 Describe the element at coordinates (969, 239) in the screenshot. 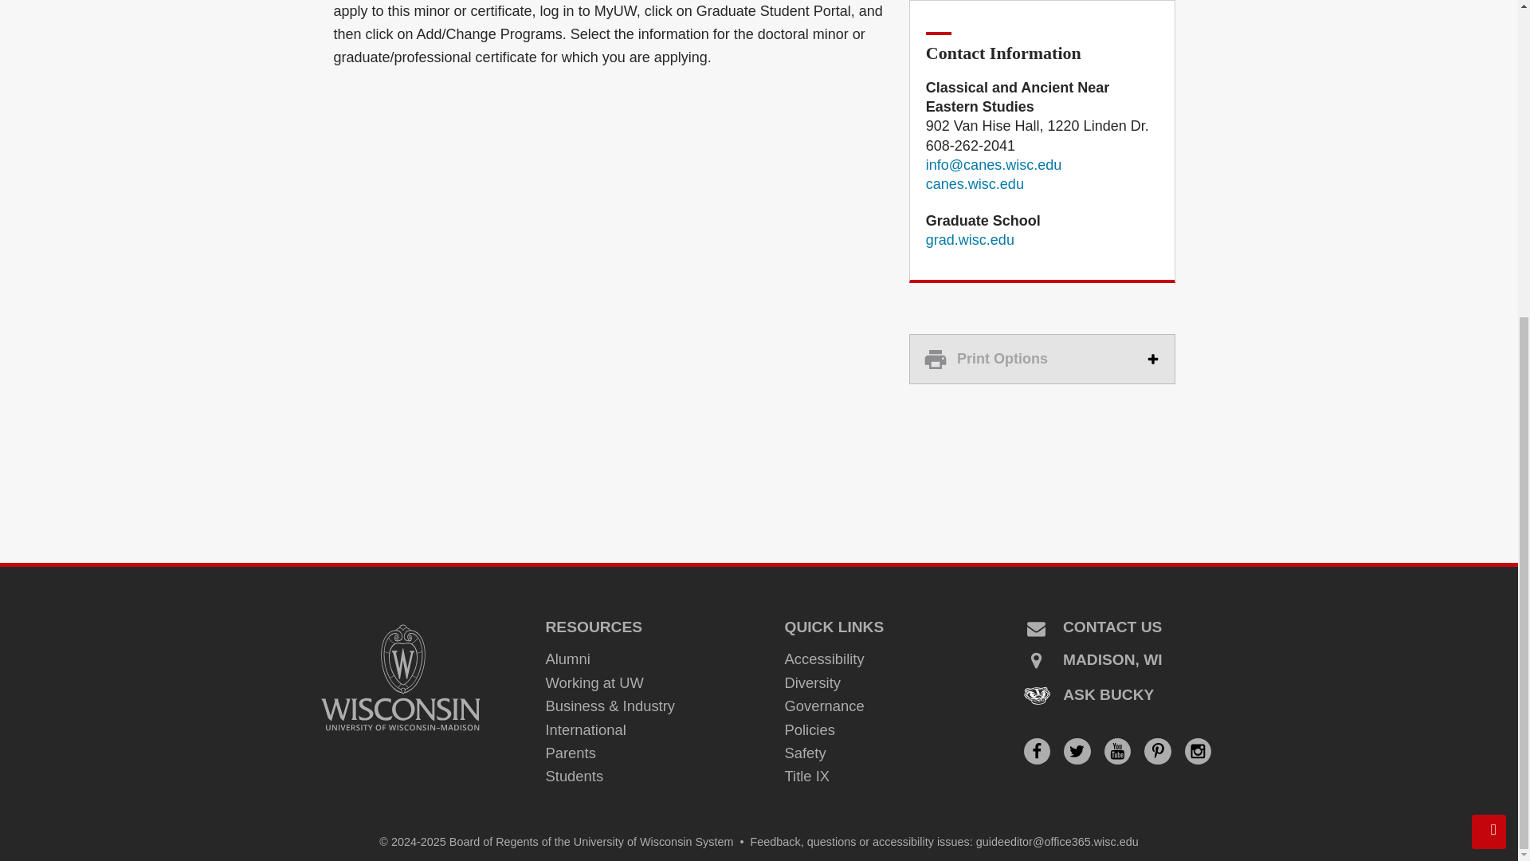

I see `University logo that links to home page` at that location.